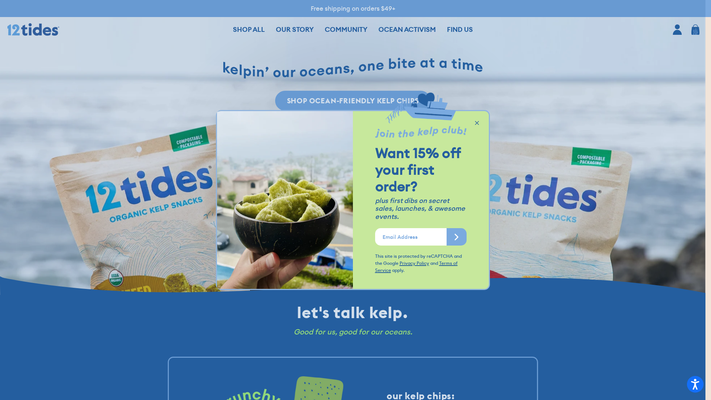  I want to click on Privacy Policy, so click(414, 263).